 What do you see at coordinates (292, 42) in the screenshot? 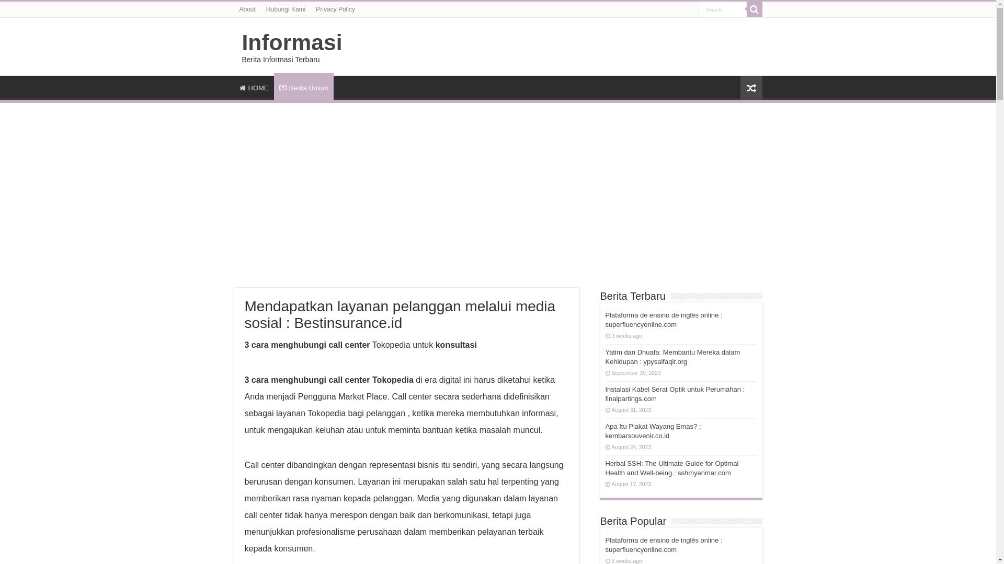
I see `Informasi` at bounding box center [292, 42].